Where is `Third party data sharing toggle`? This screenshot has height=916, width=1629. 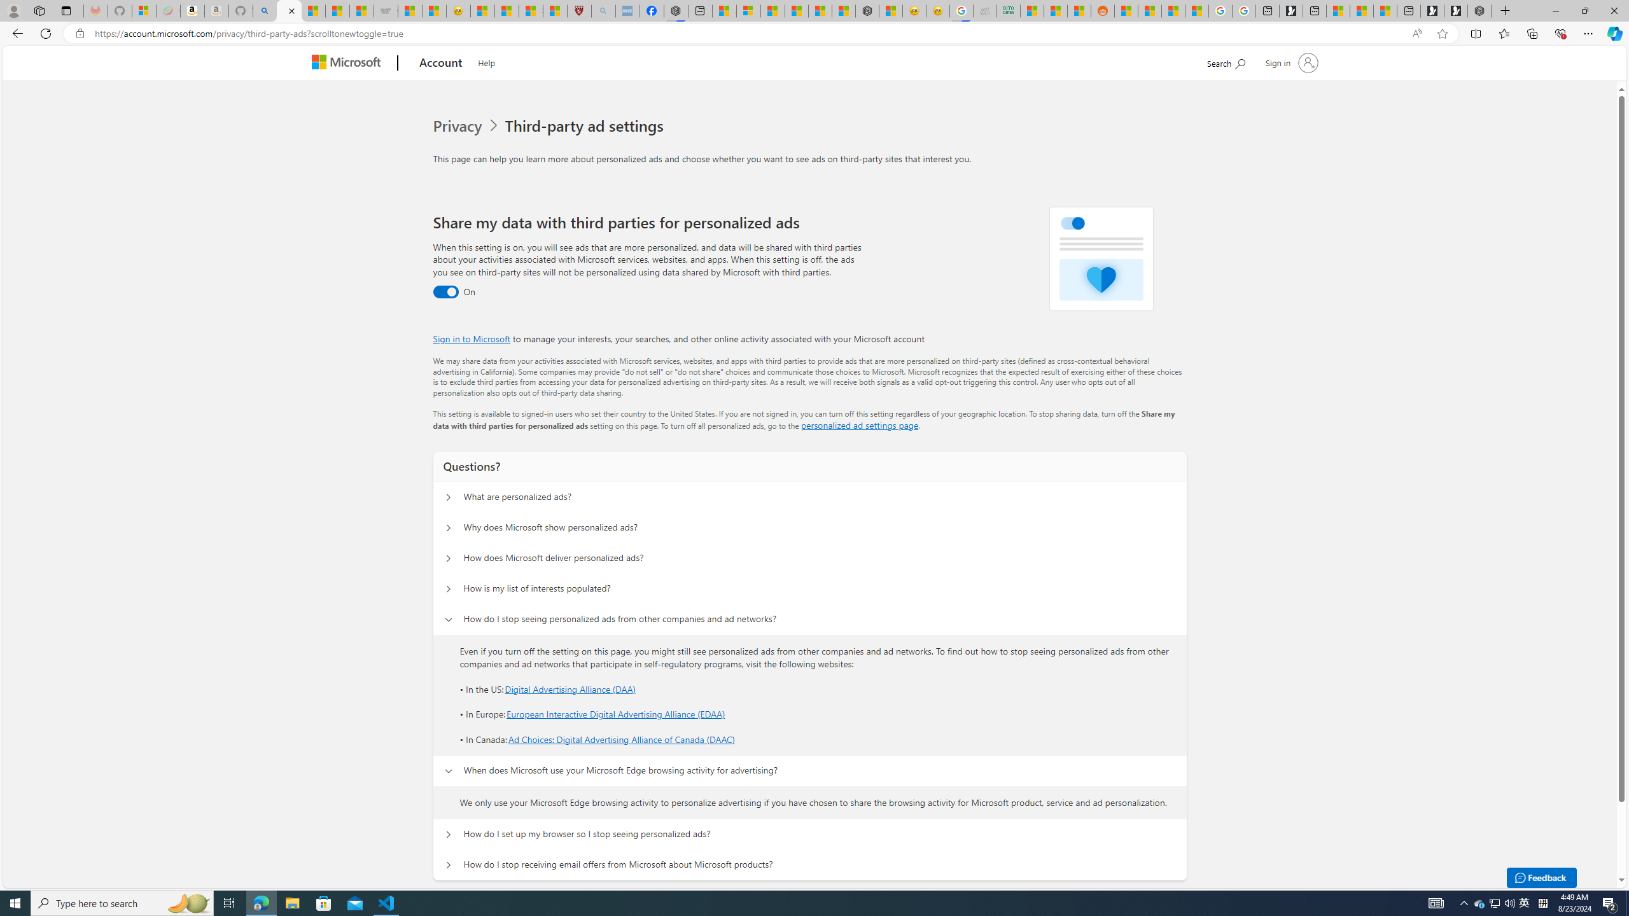 Third party data sharing toggle is located at coordinates (445, 292).